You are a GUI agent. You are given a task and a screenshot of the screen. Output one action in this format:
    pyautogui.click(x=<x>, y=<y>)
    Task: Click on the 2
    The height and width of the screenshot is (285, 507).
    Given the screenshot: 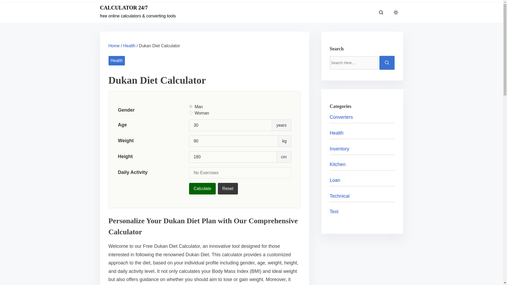 What is the action you would take?
    pyautogui.click(x=191, y=113)
    